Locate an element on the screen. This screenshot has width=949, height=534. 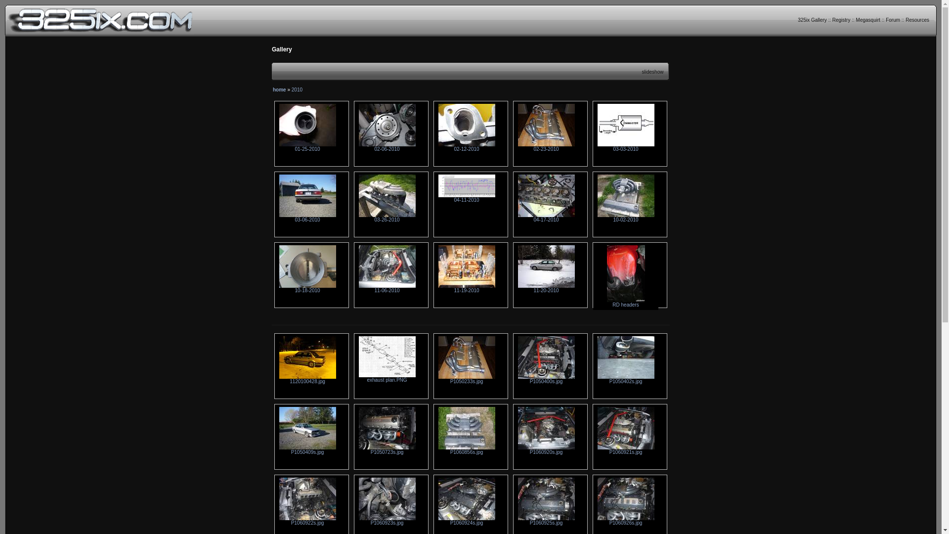
Registry is located at coordinates (841, 20).